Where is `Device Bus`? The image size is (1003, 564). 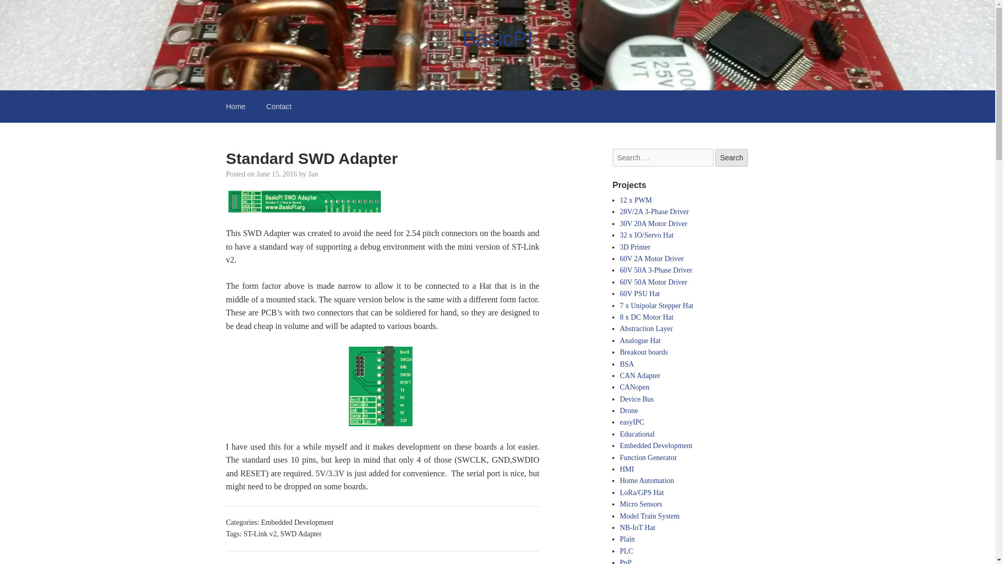 Device Bus is located at coordinates (636, 399).